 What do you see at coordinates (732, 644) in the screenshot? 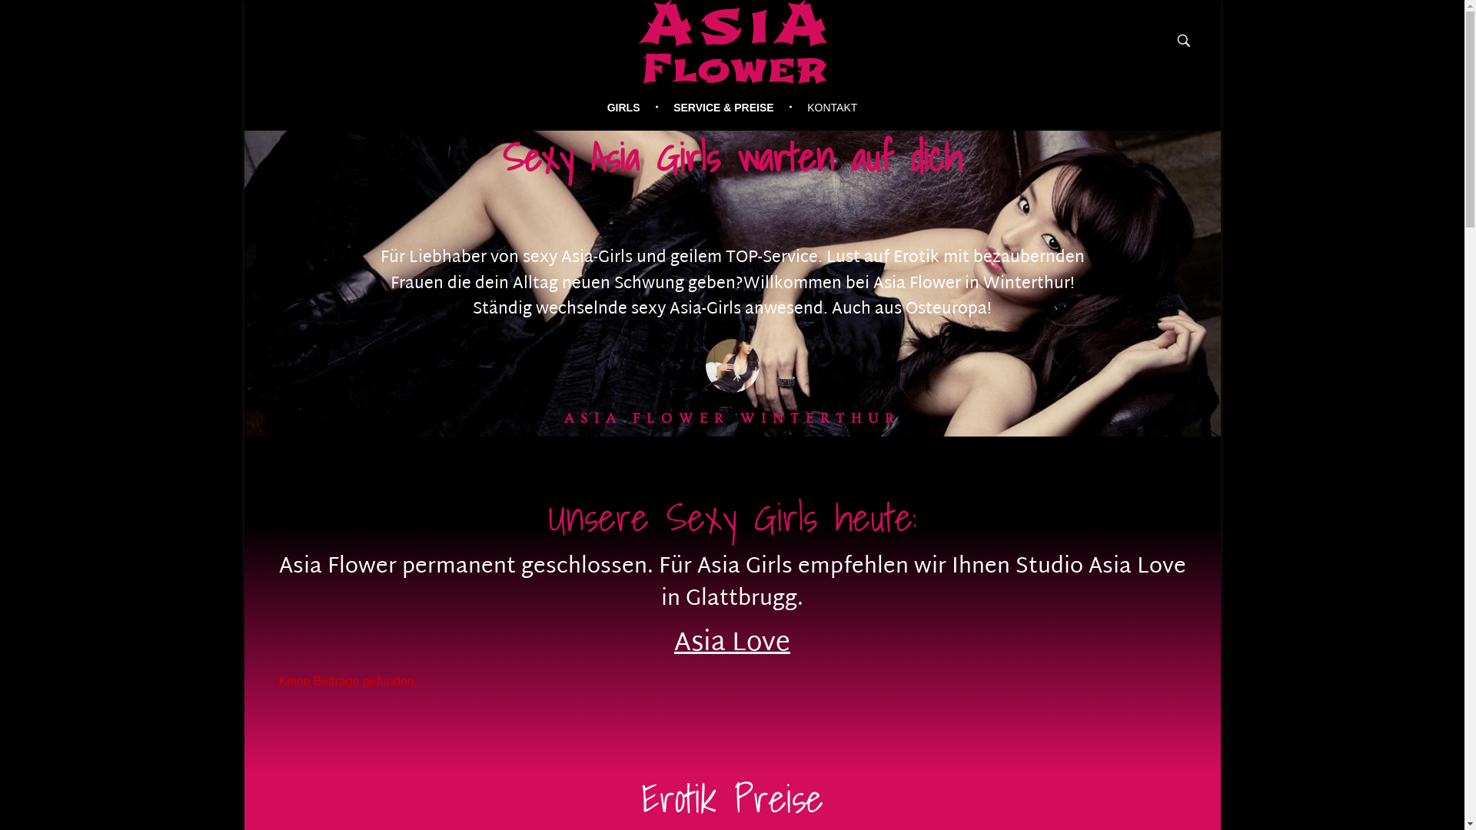
I see `Asia Love` at bounding box center [732, 644].